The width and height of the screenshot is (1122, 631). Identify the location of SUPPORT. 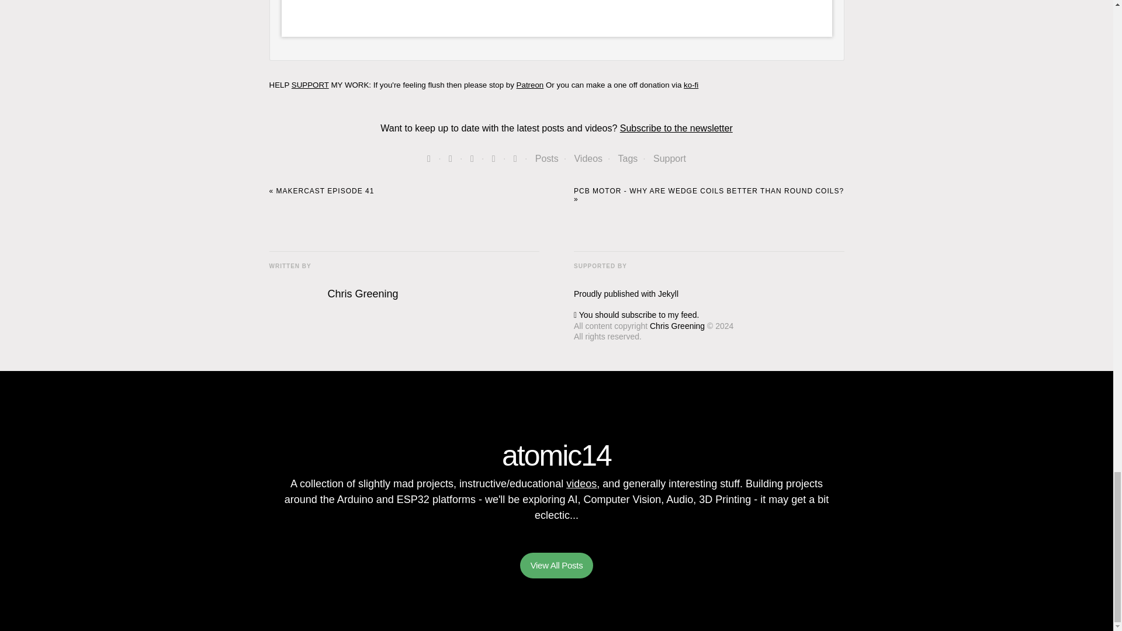
(310, 85).